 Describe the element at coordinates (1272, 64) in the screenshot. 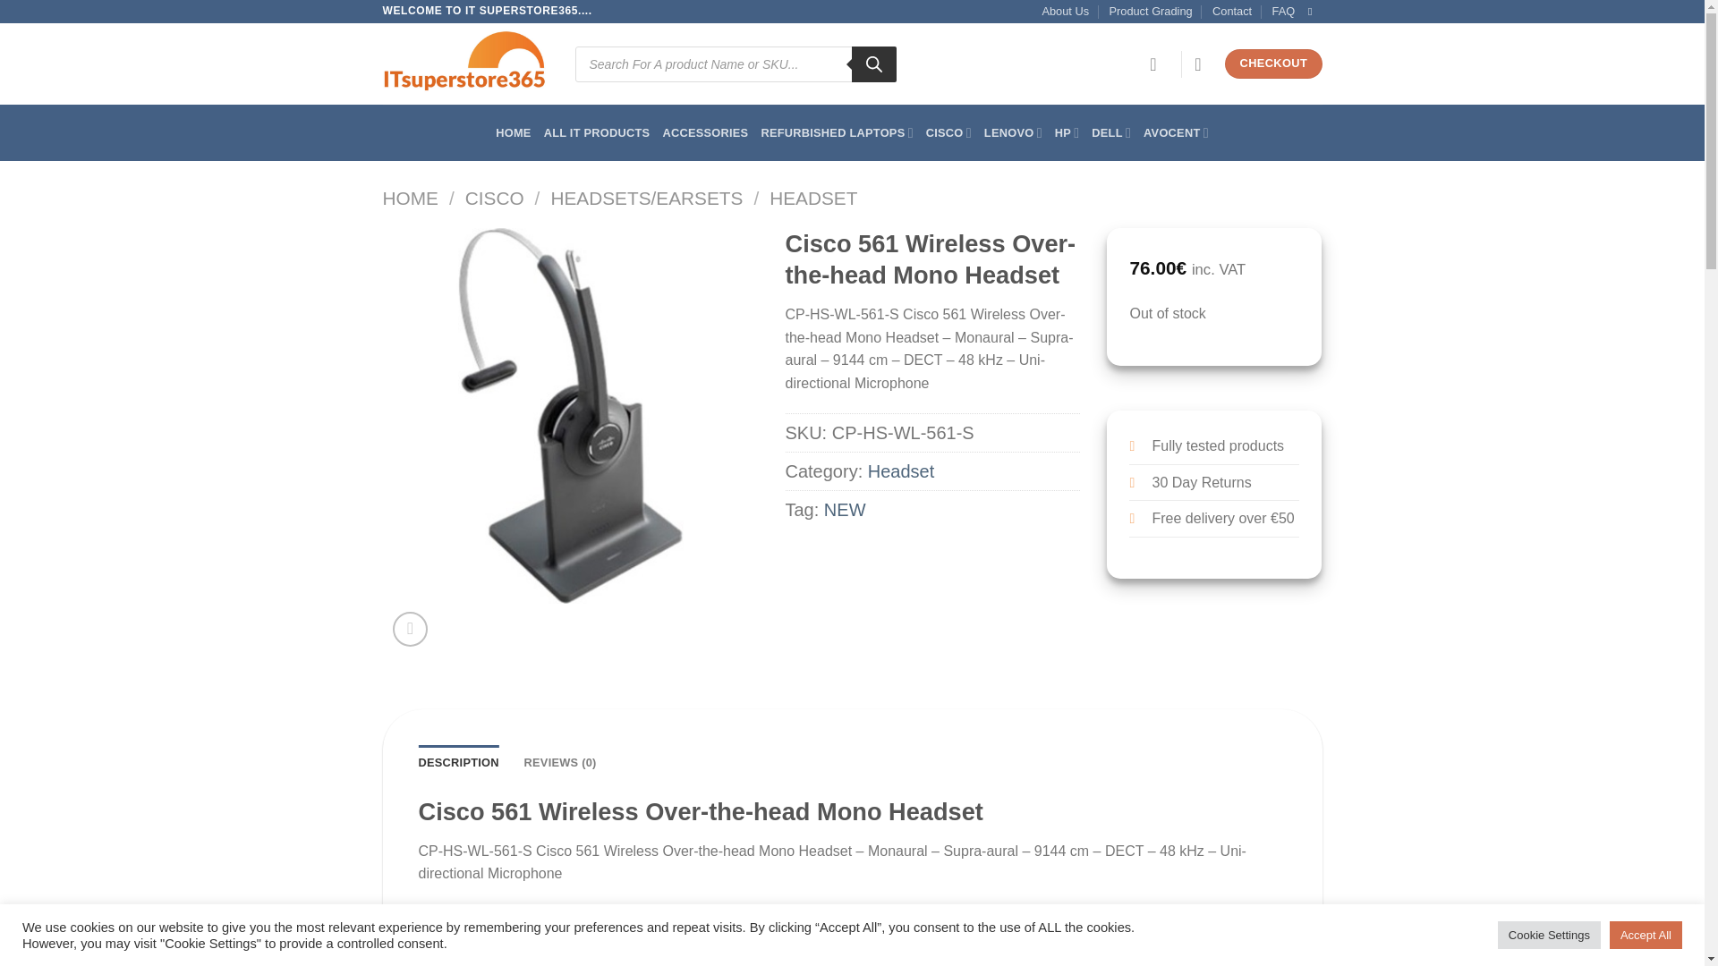

I see `CHECKOUT` at that location.